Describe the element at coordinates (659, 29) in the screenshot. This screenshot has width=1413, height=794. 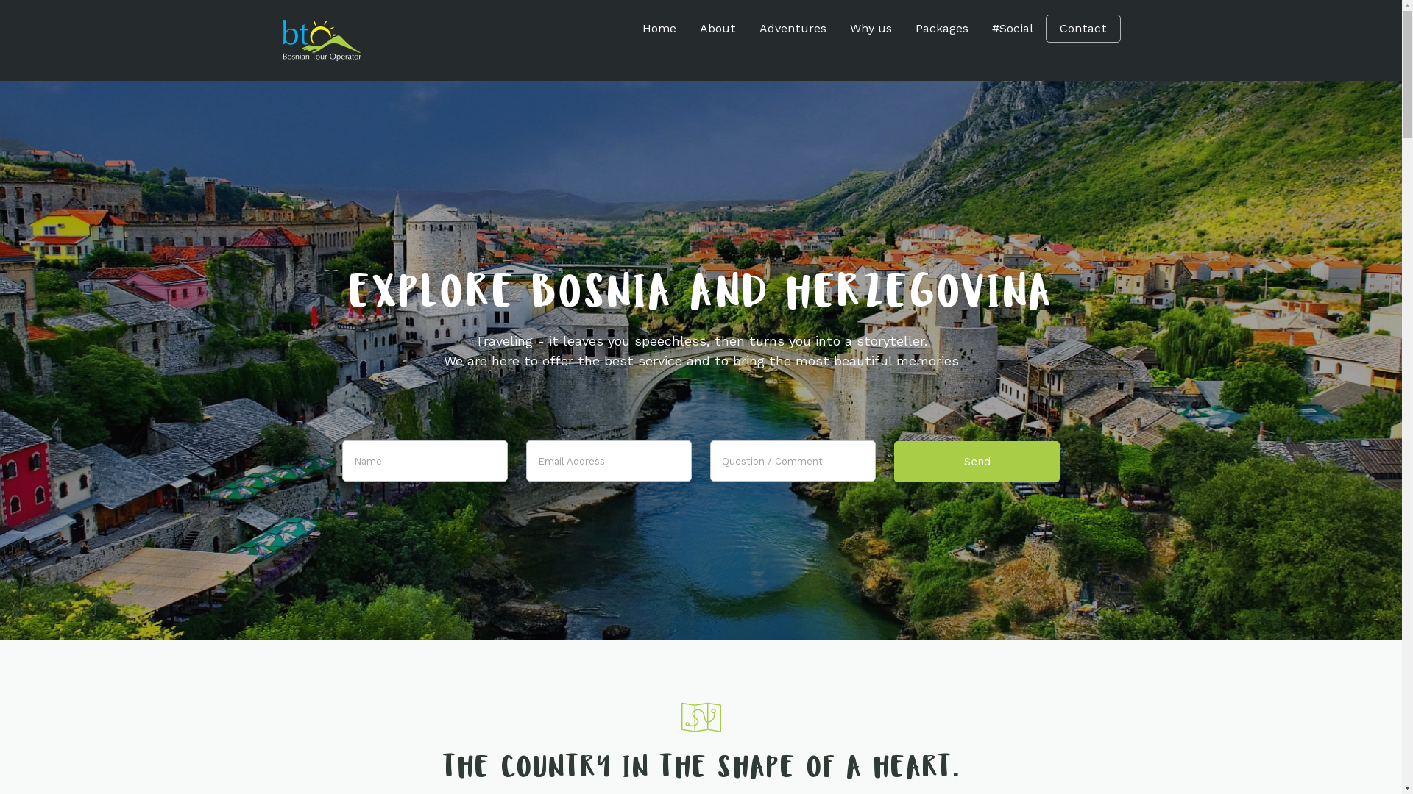
I see `Home` at that location.